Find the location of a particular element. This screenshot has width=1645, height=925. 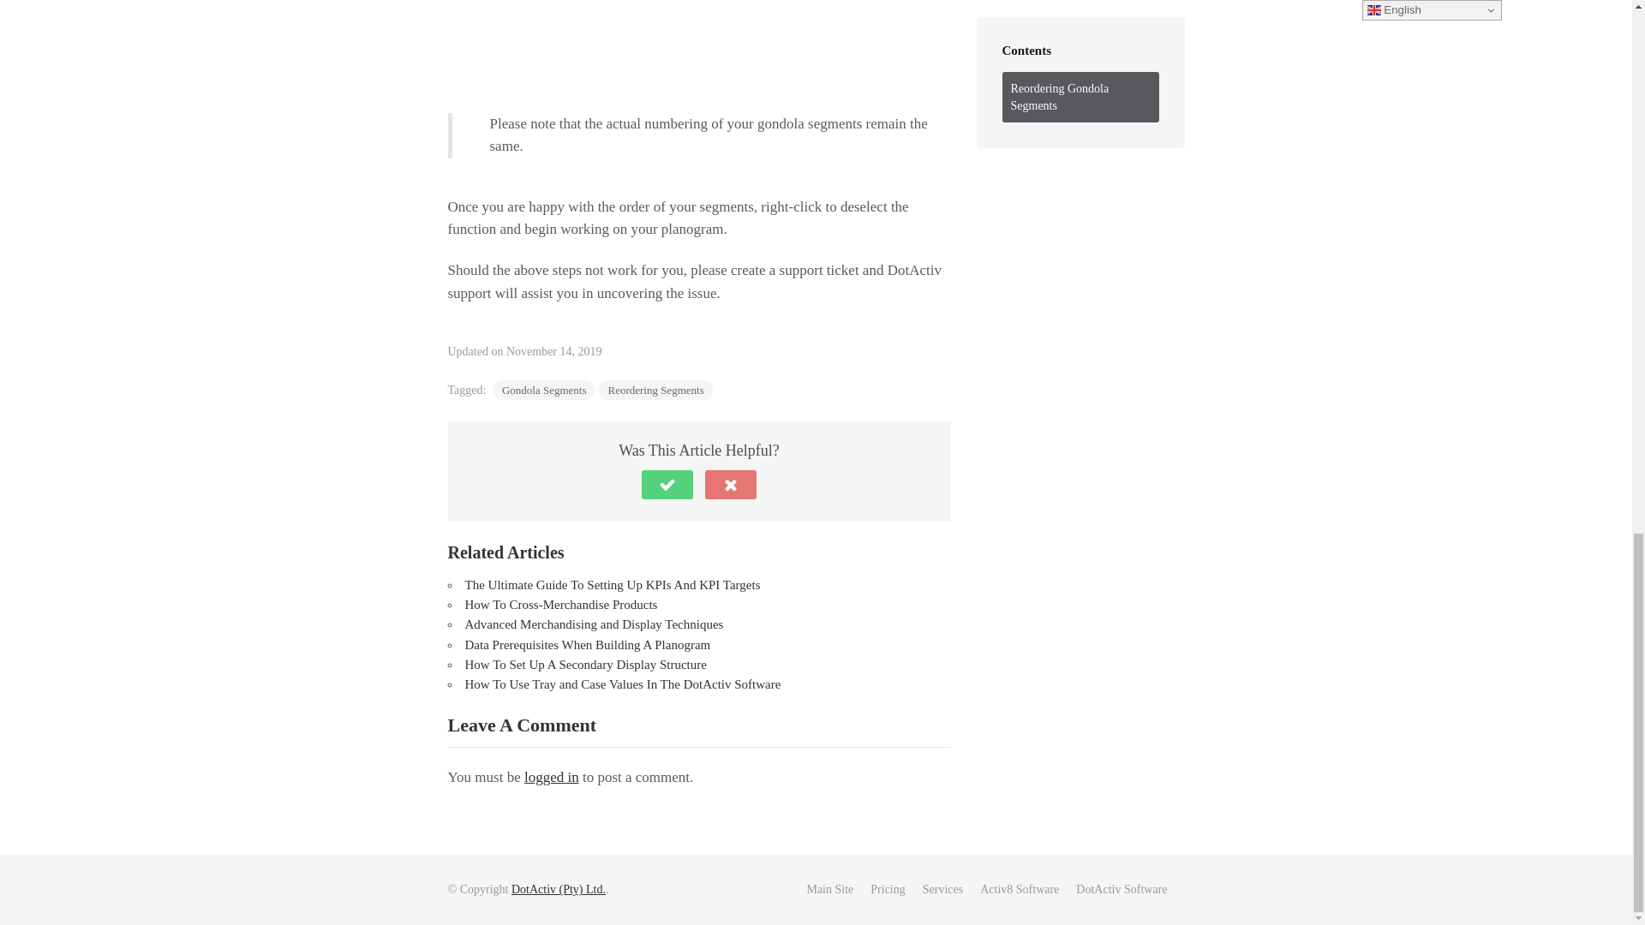

Main Site is located at coordinates (829, 889).